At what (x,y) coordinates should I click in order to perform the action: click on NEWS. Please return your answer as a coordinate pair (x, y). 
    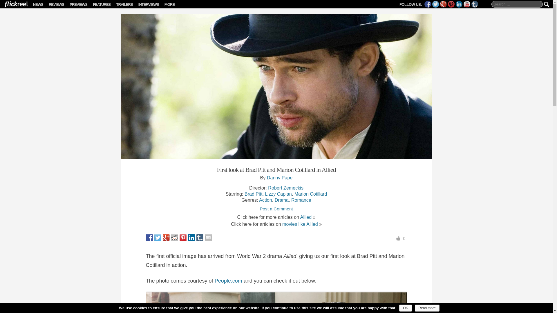
    Looking at the image, I should click on (38, 4).